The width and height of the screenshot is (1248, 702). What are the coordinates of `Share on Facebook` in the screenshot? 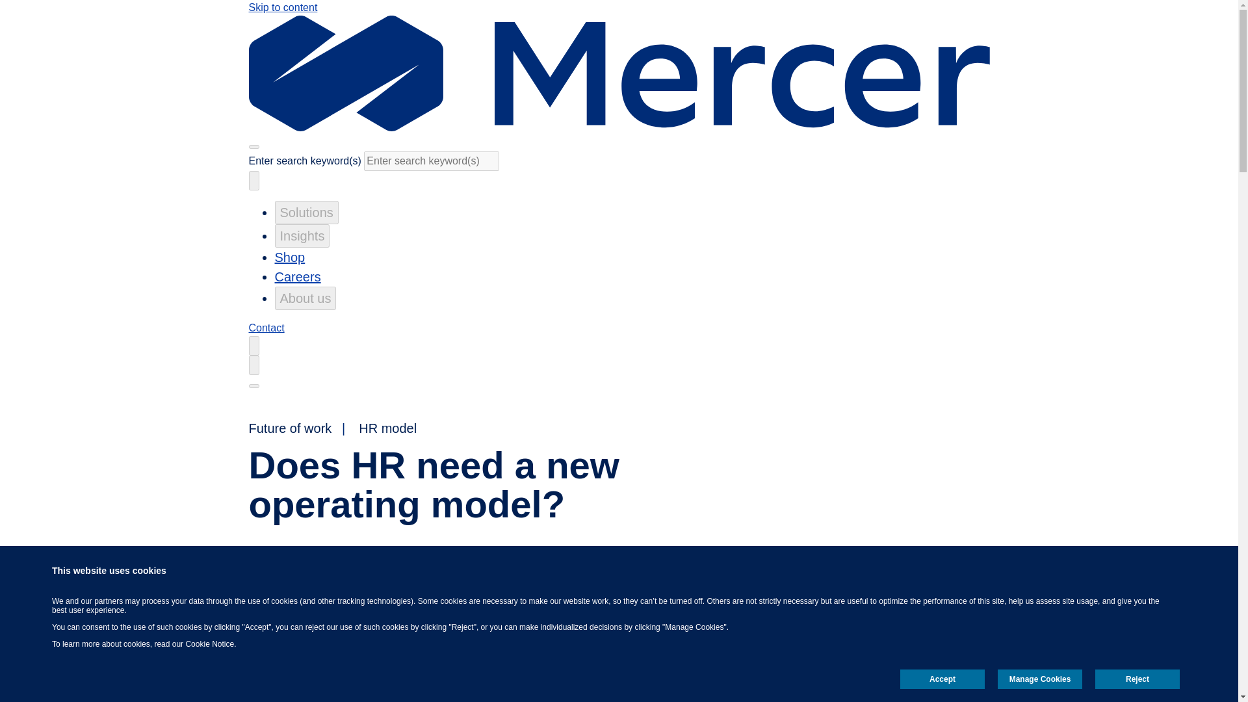 It's located at (861, 580).